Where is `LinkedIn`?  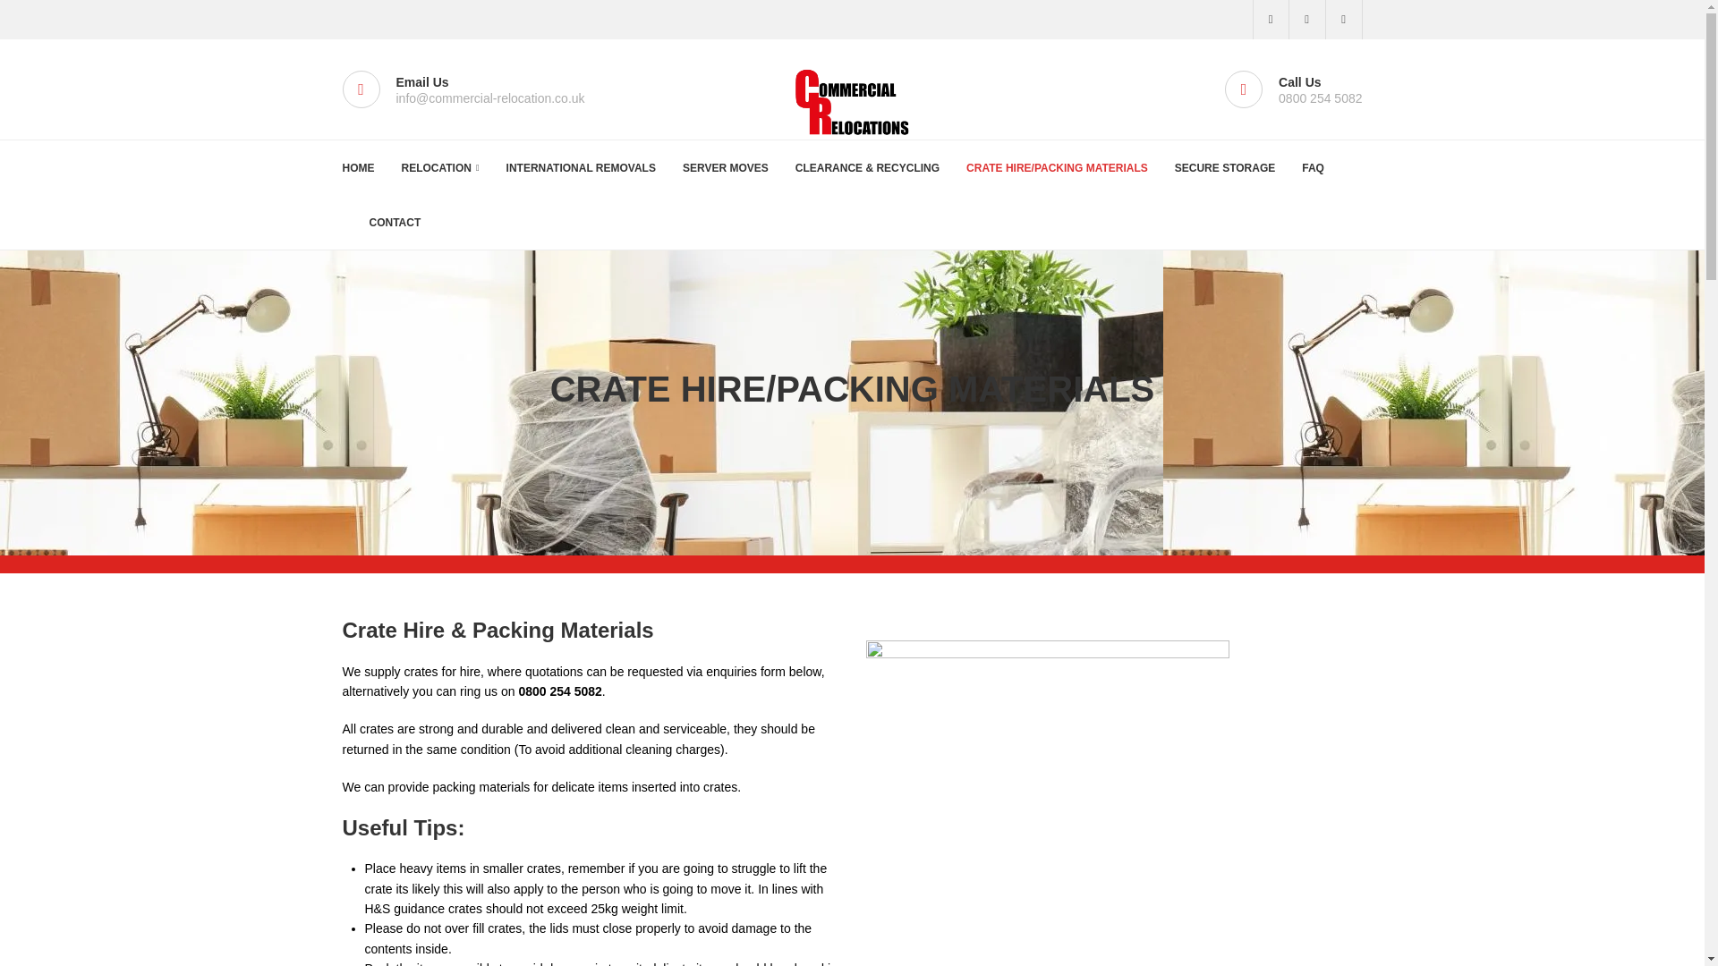 LinkedIn is located at coordinates (1306, 20).